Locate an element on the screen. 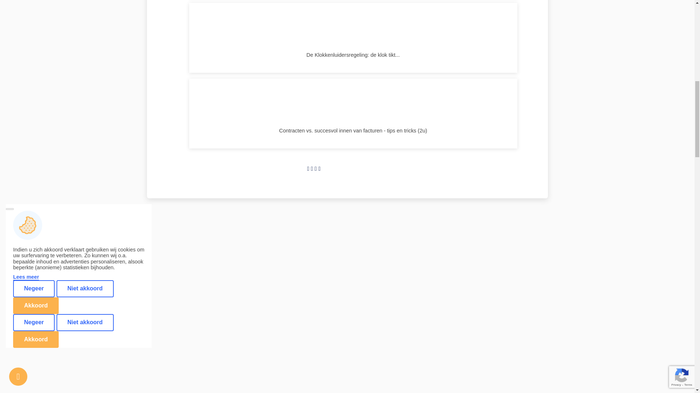  De Klokkenluidersregeling: de klok tikt... is located at coordinates (353, 37).